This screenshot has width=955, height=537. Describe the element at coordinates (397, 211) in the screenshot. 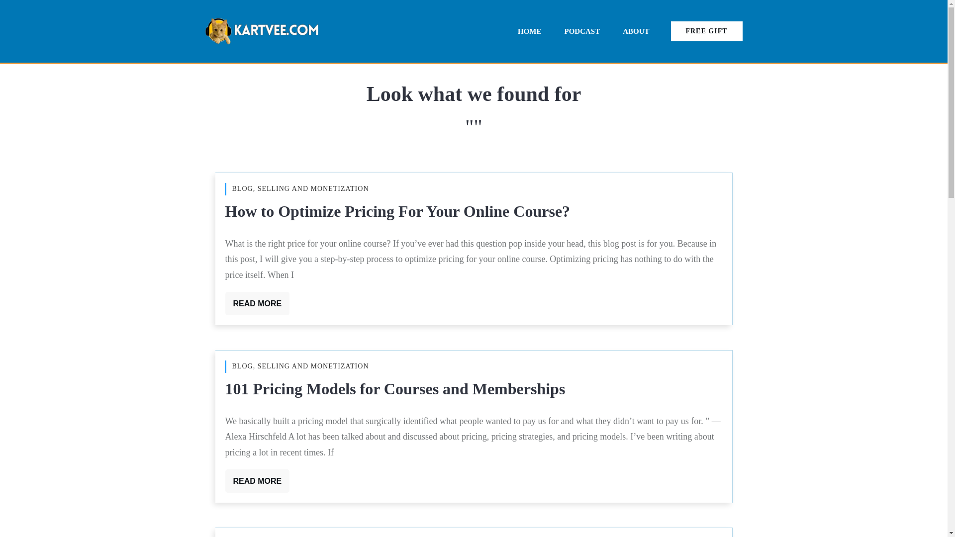

I see `How to Optimize Pricing For Your Online Course?` at that location.